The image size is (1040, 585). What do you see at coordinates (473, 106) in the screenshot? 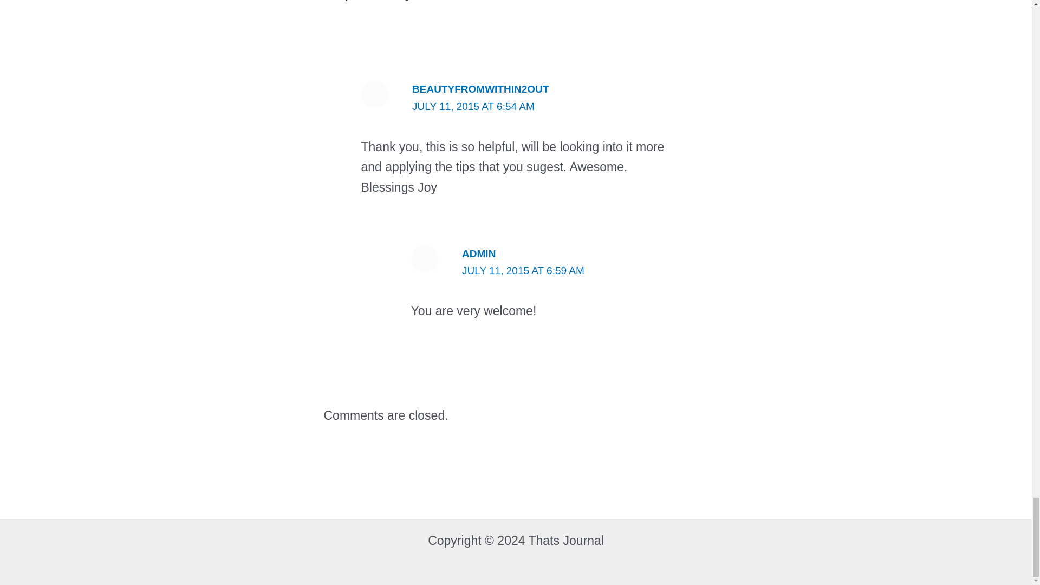
I see `JULY 11, 2015 AT 6:54 AM` at bounding box center [473, 106].